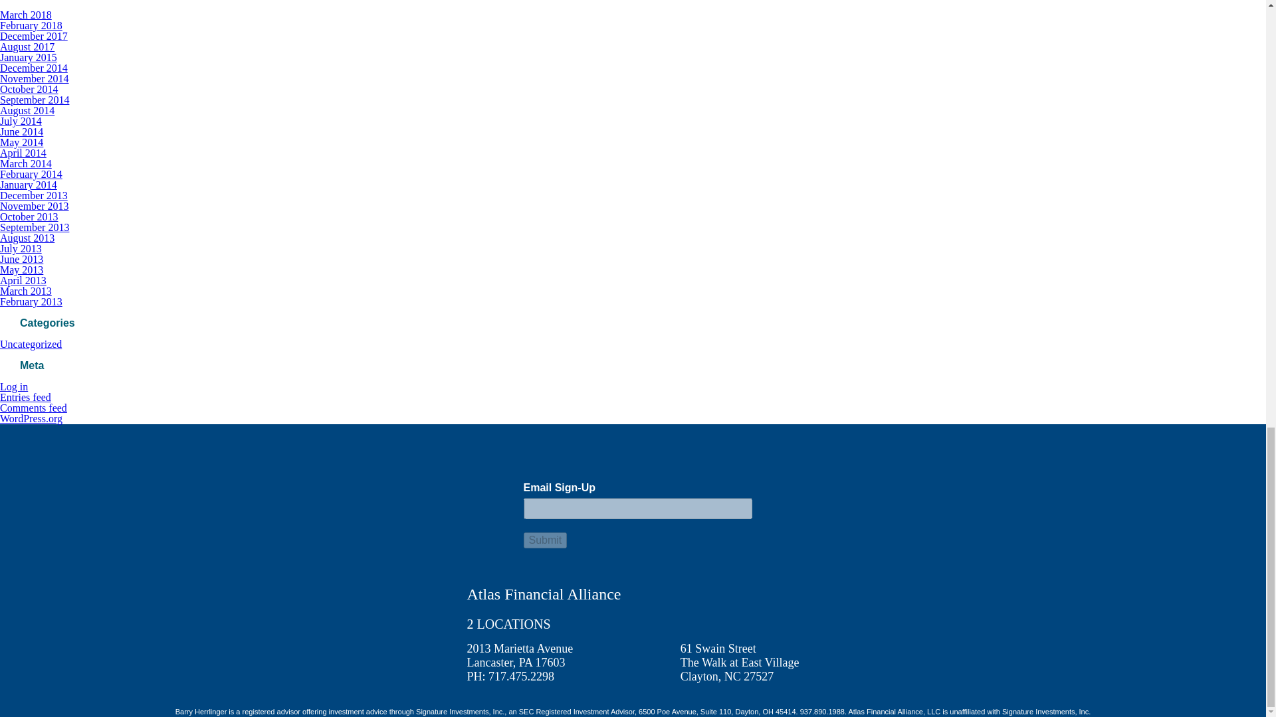 This screenshot has width=1276, height=717. I want to click on August 2017, so click(27, 46).